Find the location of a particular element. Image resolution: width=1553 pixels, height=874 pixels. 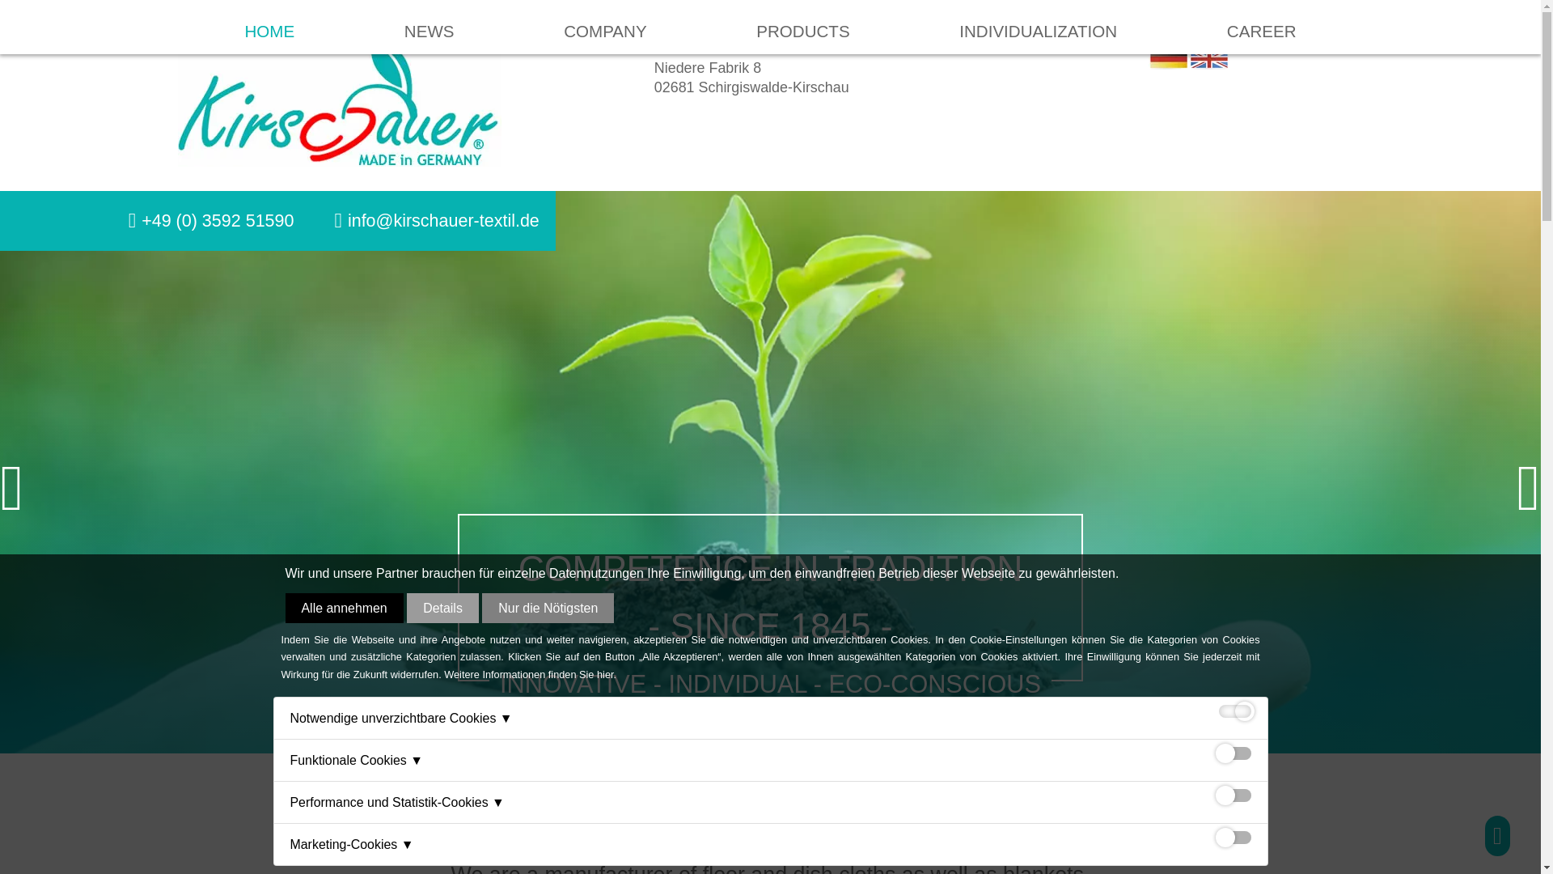

NEWS is located at coordinates (429, 11).